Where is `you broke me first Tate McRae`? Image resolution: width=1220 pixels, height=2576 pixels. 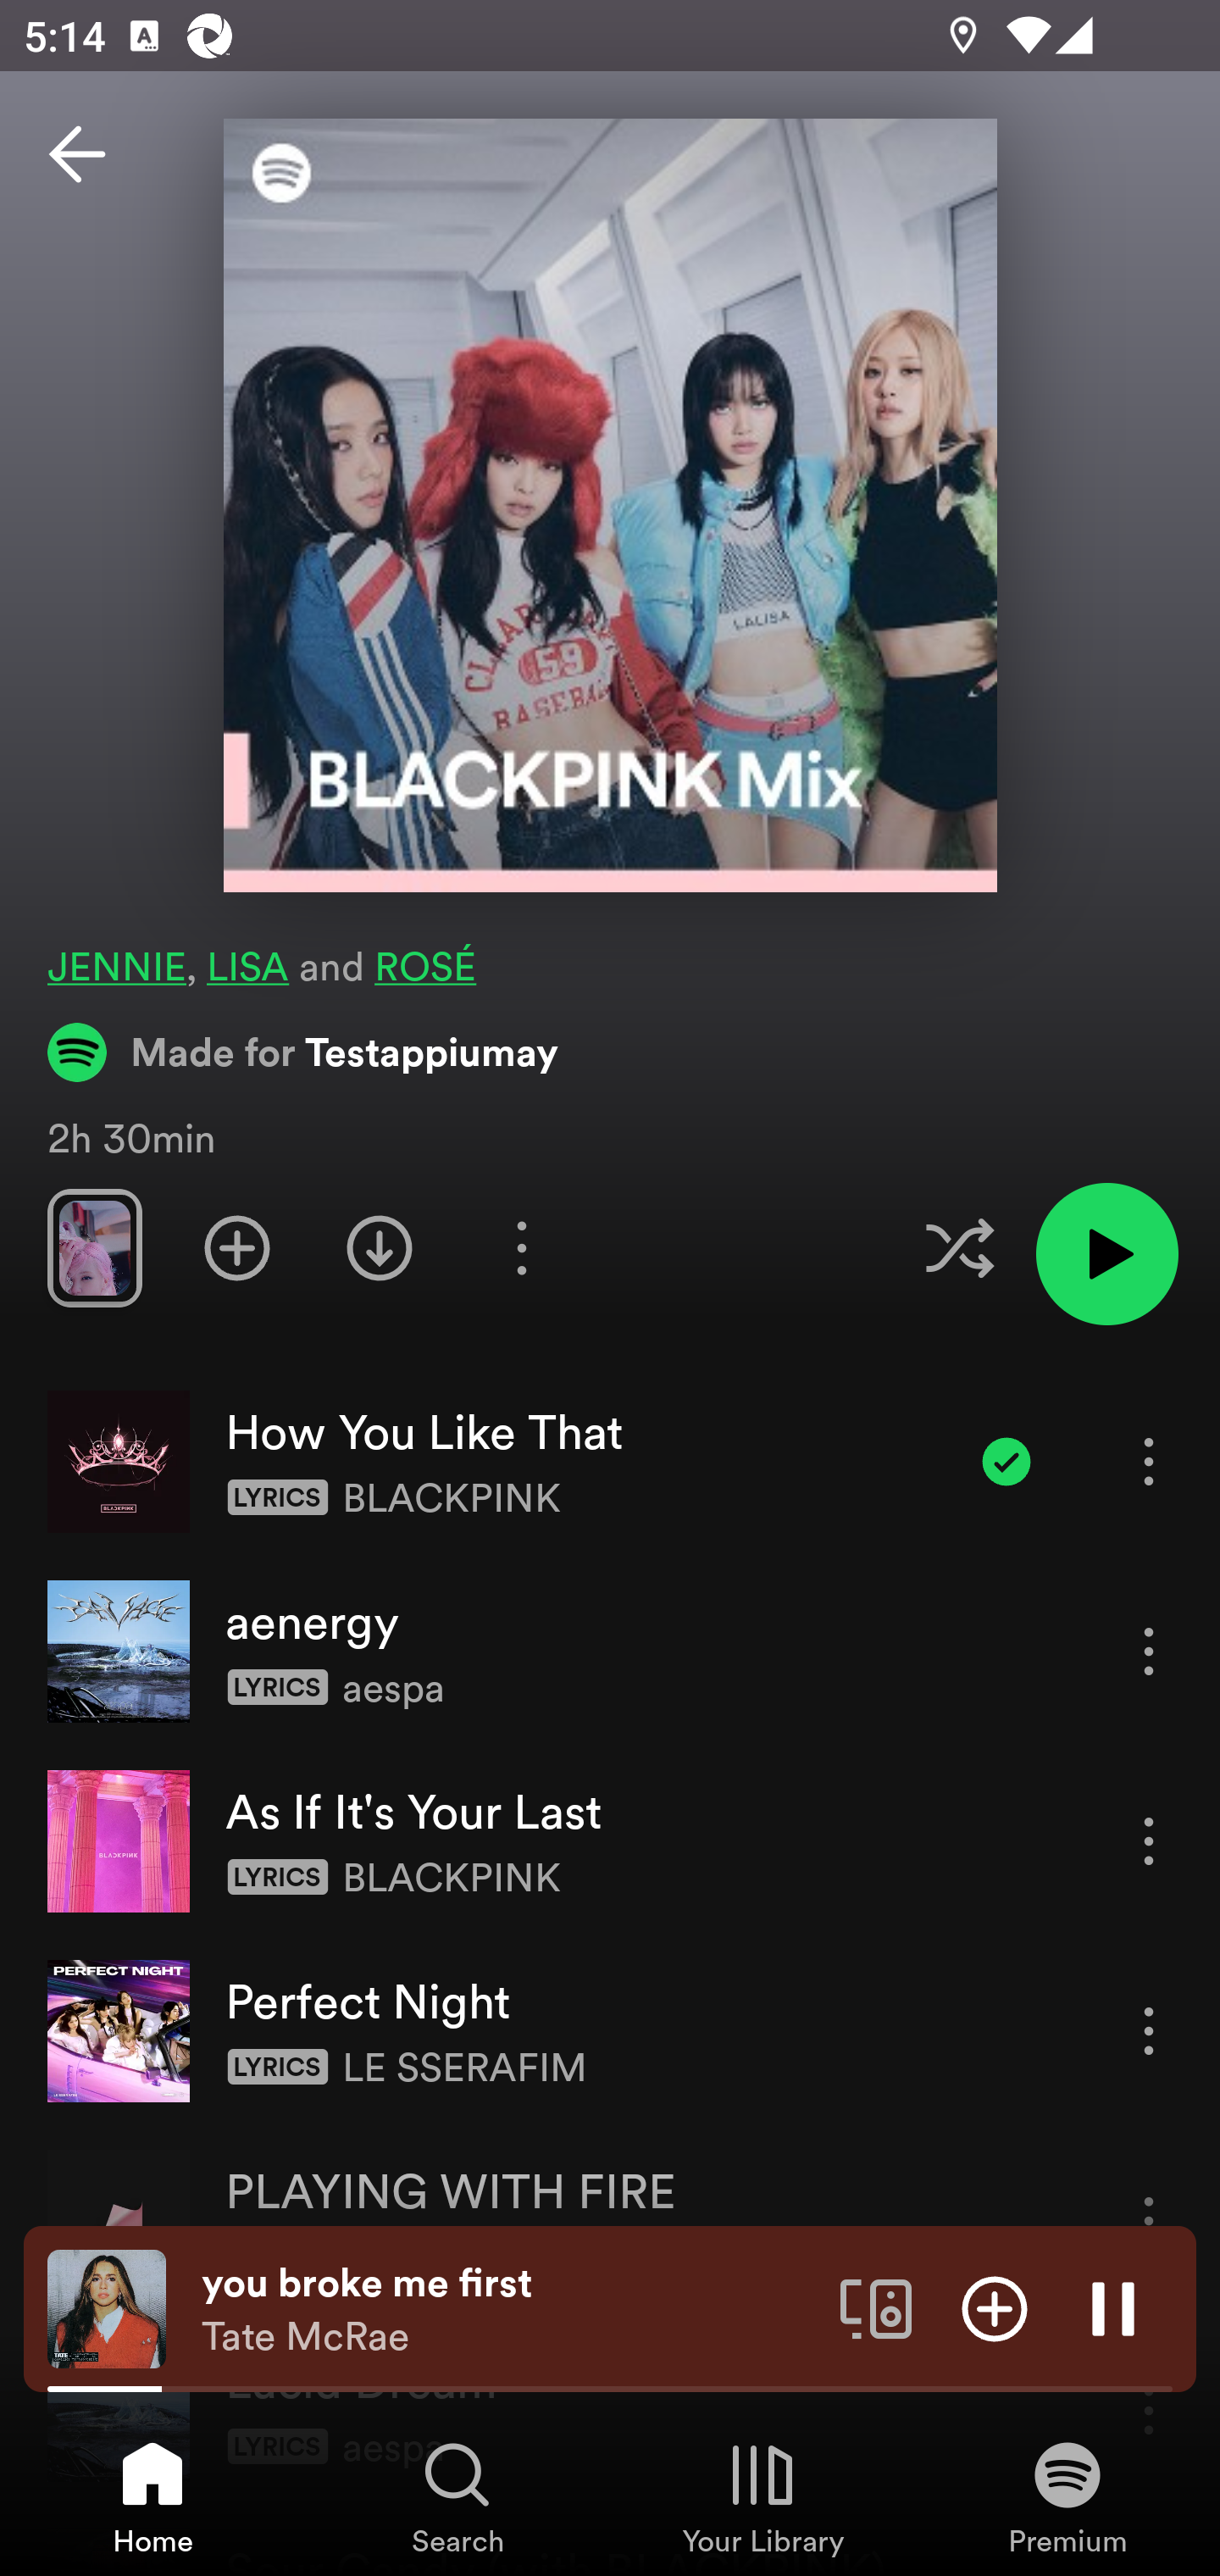
you broke me first Tate McRae is located at coordinates (508, 2309).